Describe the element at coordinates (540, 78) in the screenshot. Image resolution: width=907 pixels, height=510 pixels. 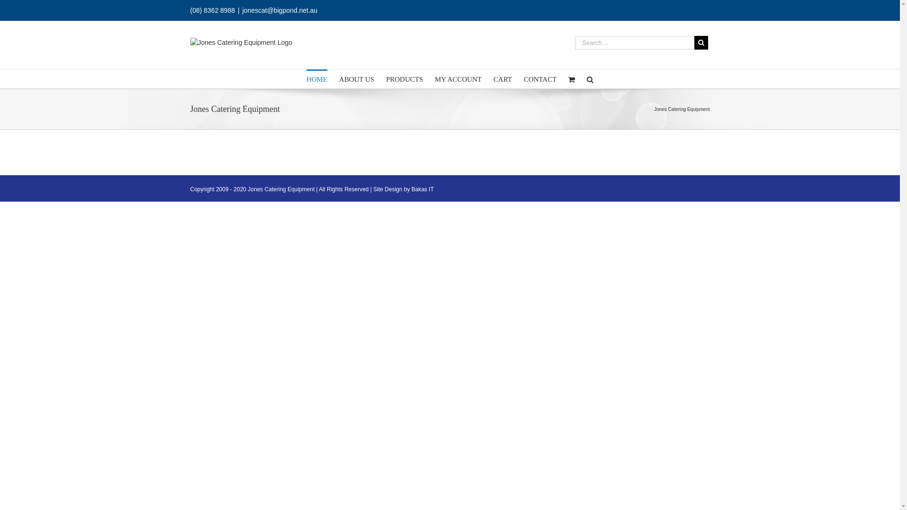
I see `CONTACT` at that location.